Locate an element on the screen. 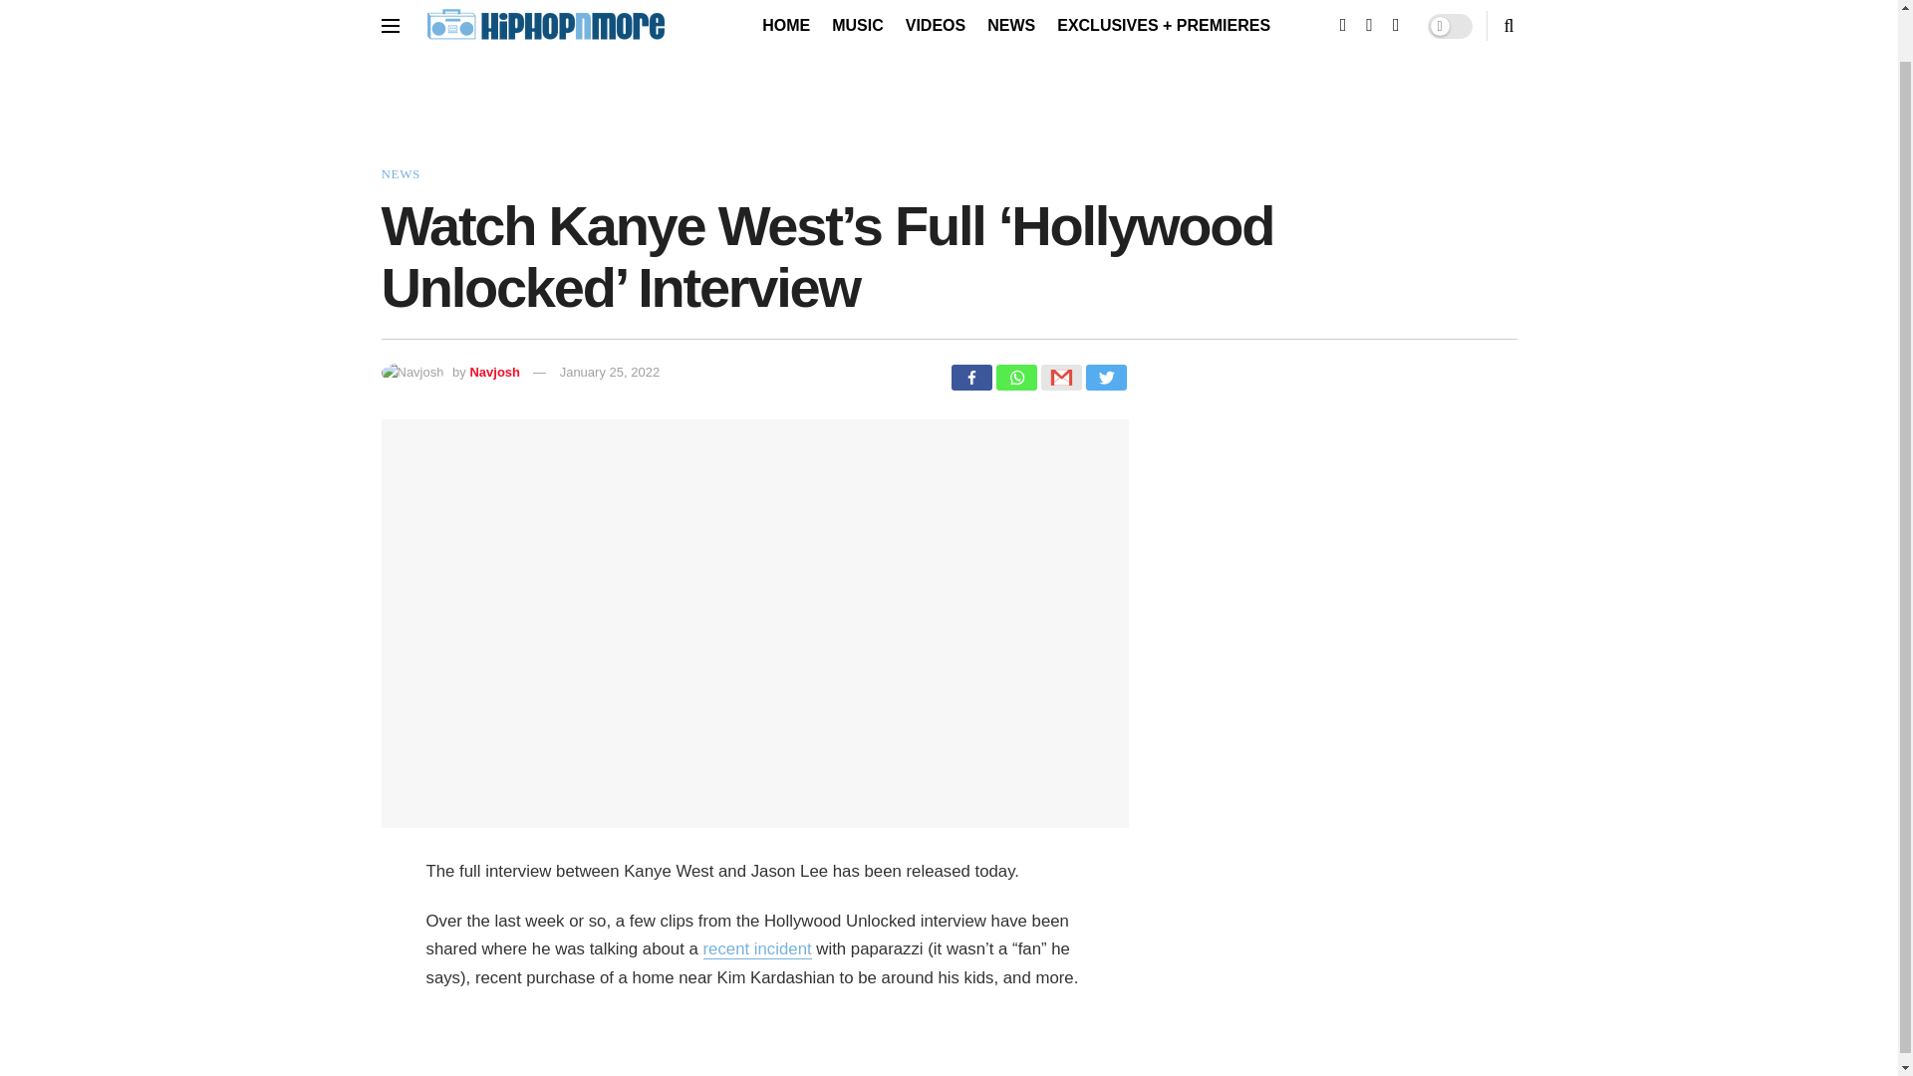 This screenshot has height=1076, width=1913. Navjosh is located at coordinates (494, 373).